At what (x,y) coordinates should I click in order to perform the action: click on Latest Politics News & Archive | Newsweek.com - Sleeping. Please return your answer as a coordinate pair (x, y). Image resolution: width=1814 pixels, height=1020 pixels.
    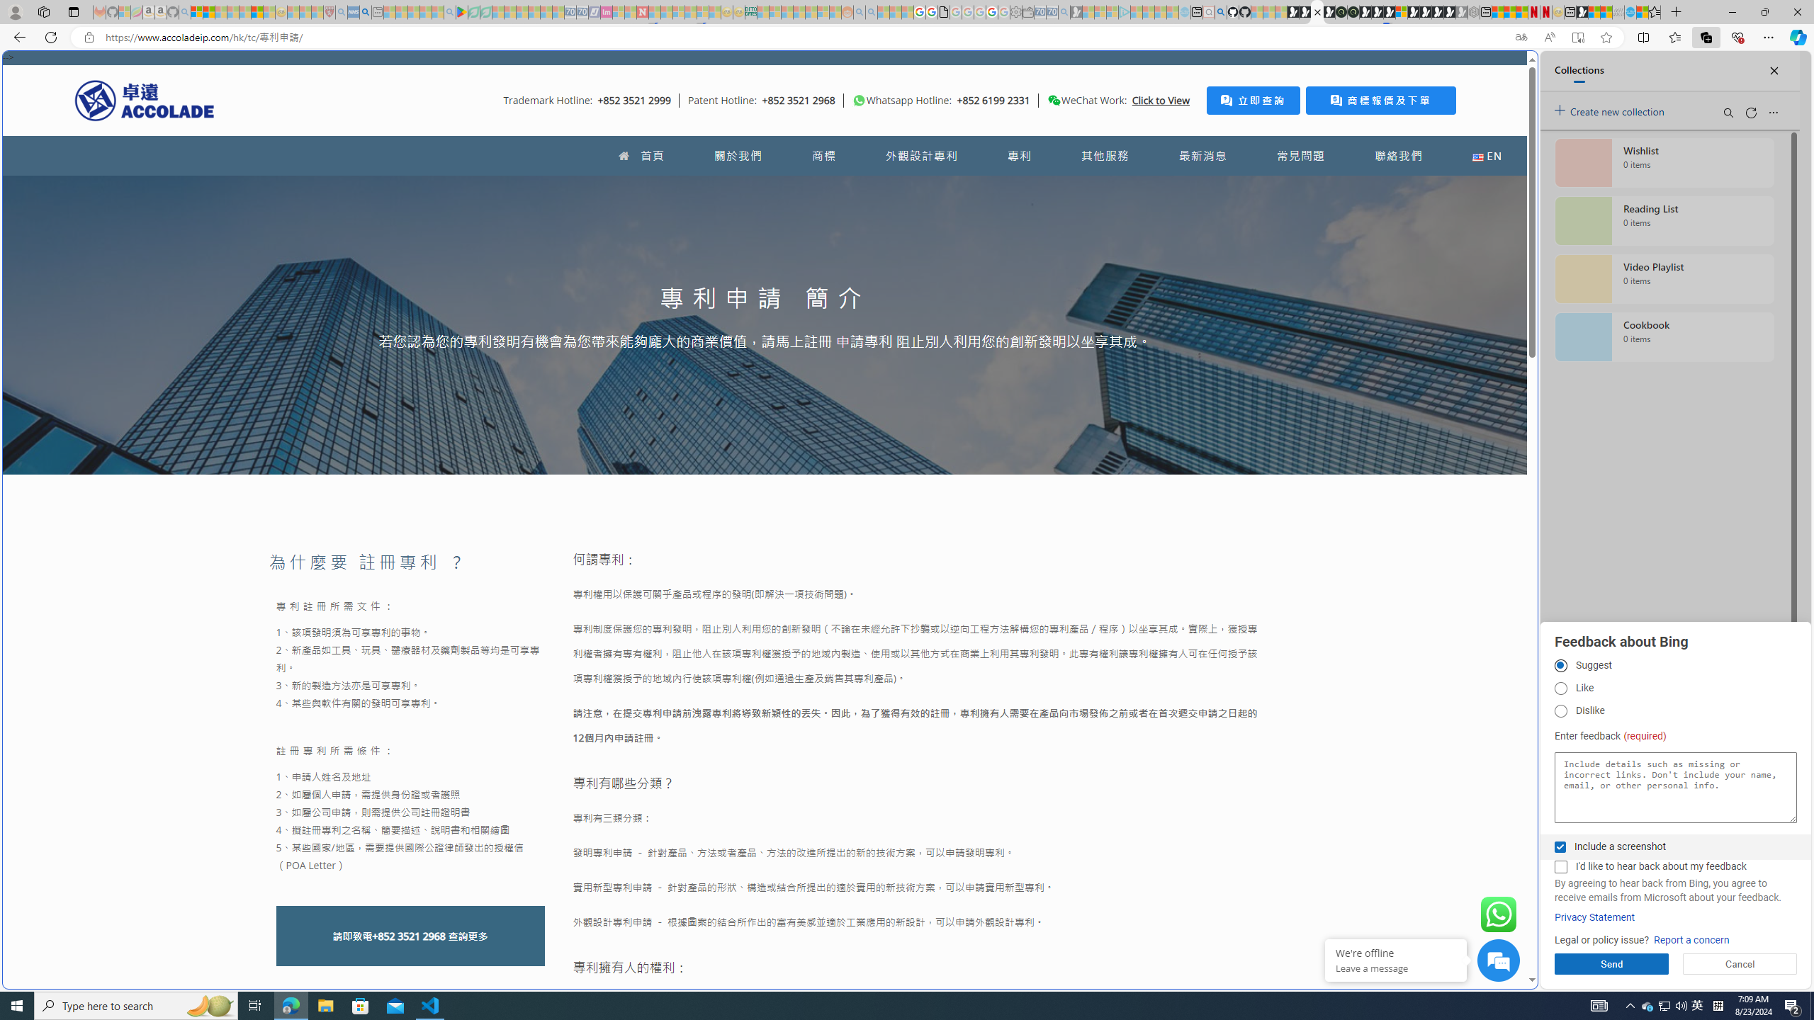
    Looking at the image, I should click on (643, 12).